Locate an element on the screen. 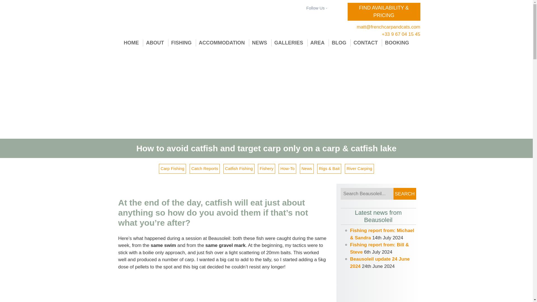 This screenshot has width=537, height=302. View all posts in Catch Reports is located at coordinates (204, 169).